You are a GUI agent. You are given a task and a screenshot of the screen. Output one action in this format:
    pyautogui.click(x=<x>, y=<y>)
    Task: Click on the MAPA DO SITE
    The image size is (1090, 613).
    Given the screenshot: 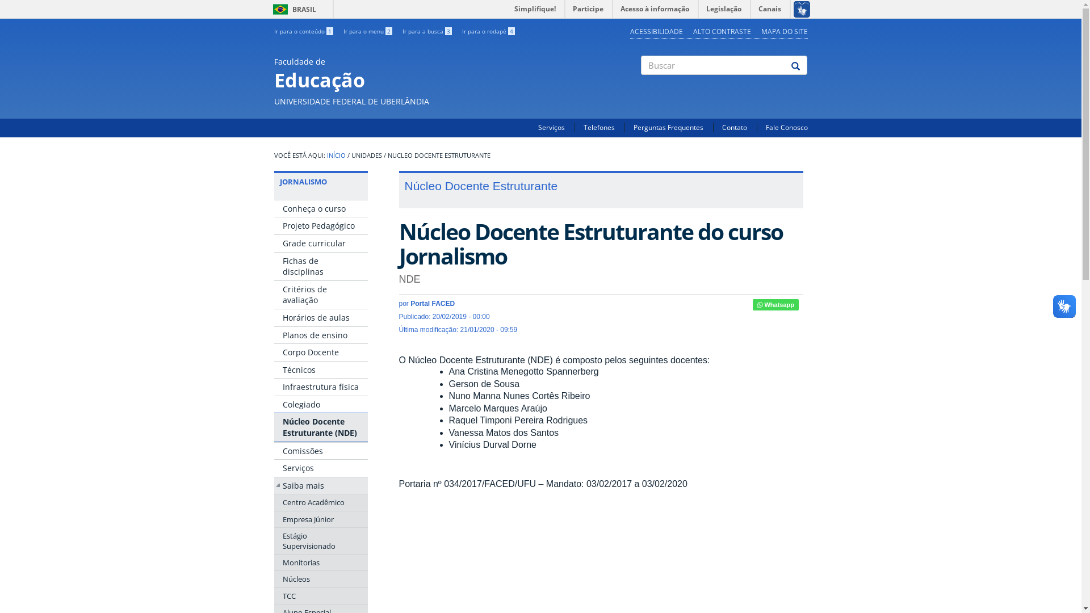 What is the action you would take?
    pyautogui.click(x=784, y=32)
    